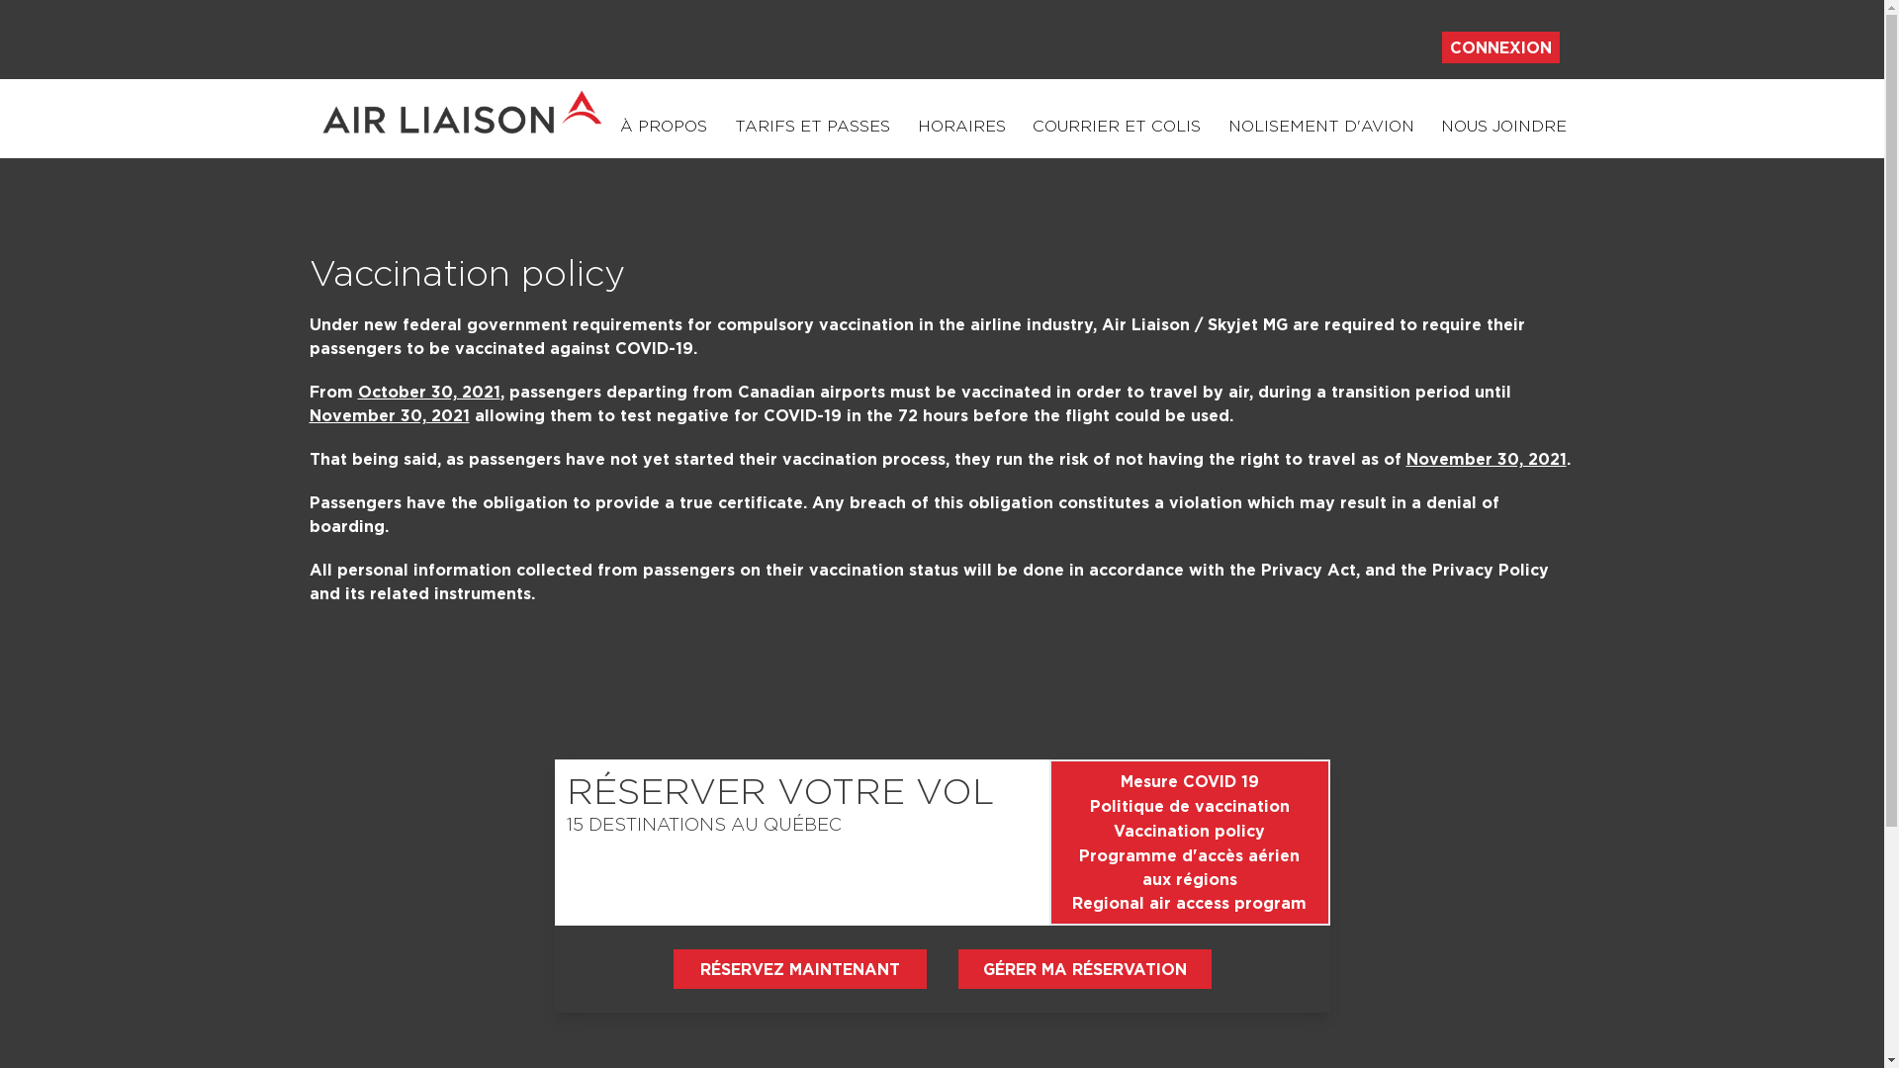 This screenshot has height=1068, width=1899. I want to click on COURRIER ET COLIS, so click(1117, 133).